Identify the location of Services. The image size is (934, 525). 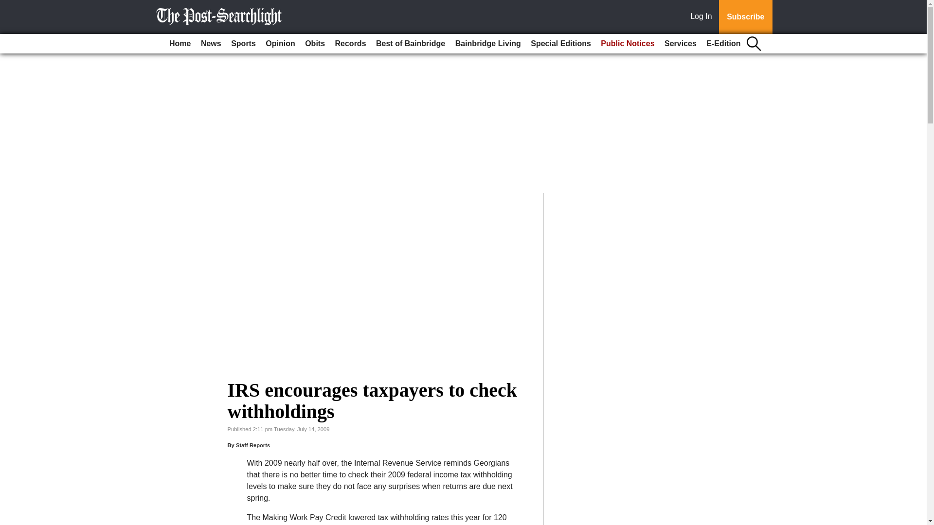
(680, 44).